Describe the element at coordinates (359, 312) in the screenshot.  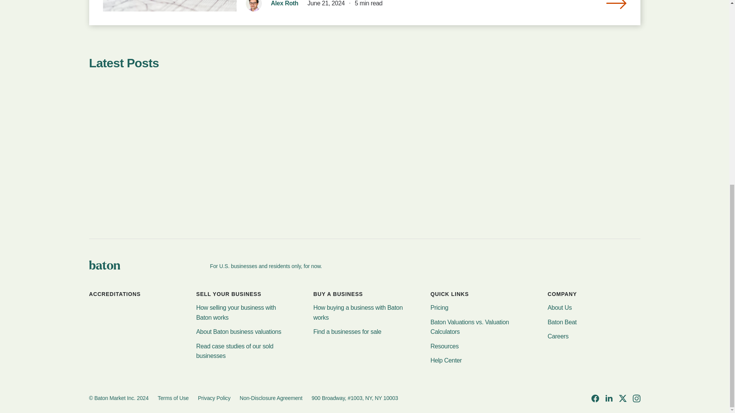
I see `How buying a business with Baton works` at that location.